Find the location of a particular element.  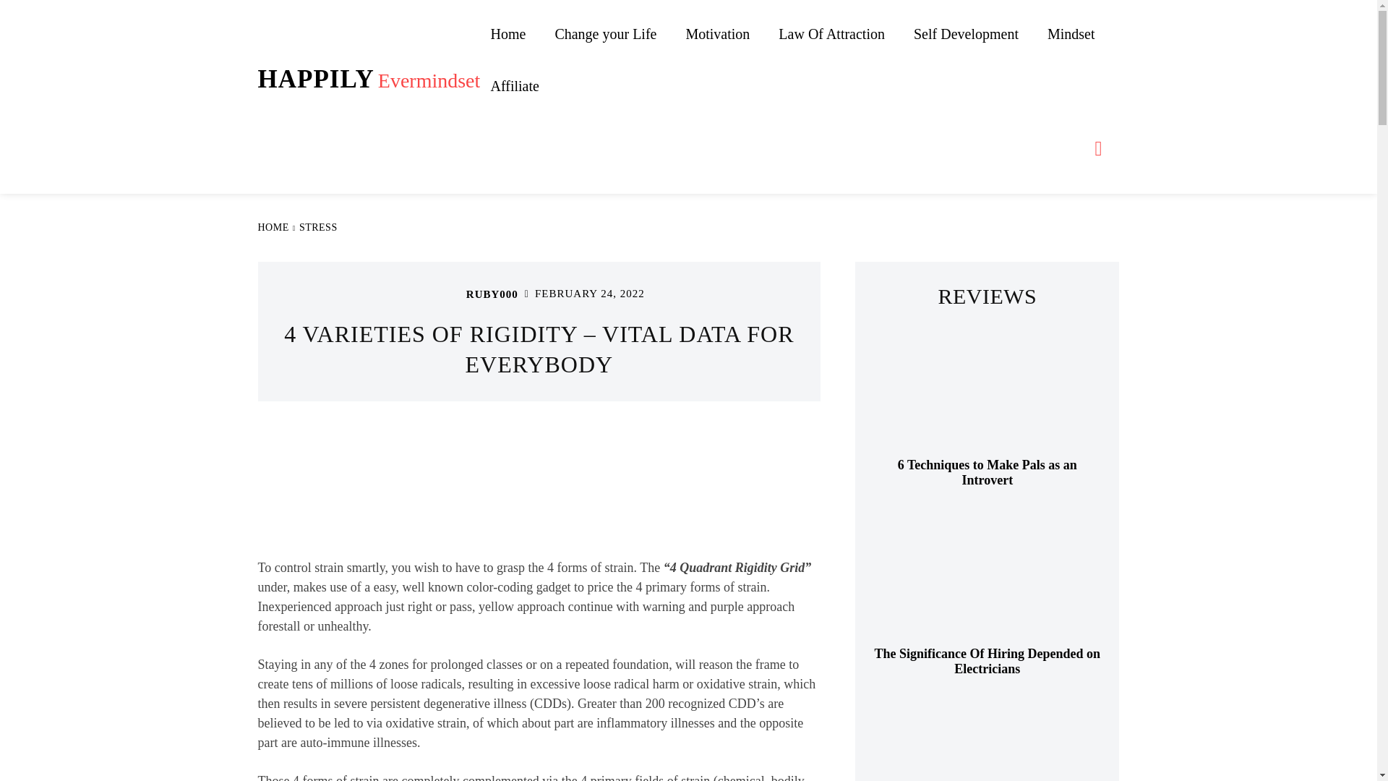

Ruby000 is located at coordinates (447, 294).